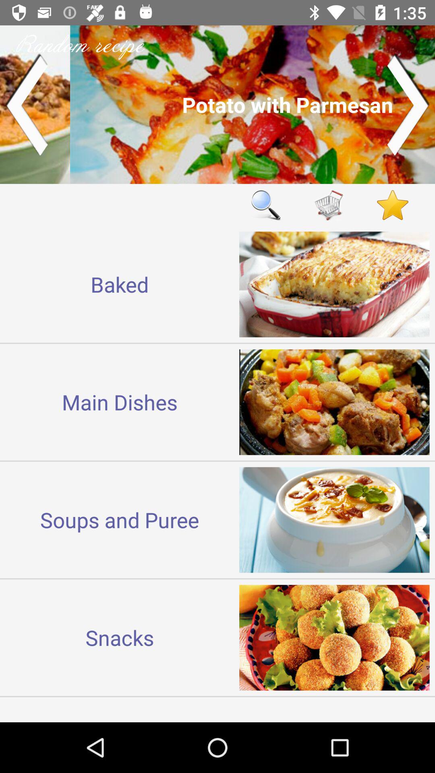 The height and width of the screenshot is (773, 435). I want to click on add to favourites, so click(392, 205).